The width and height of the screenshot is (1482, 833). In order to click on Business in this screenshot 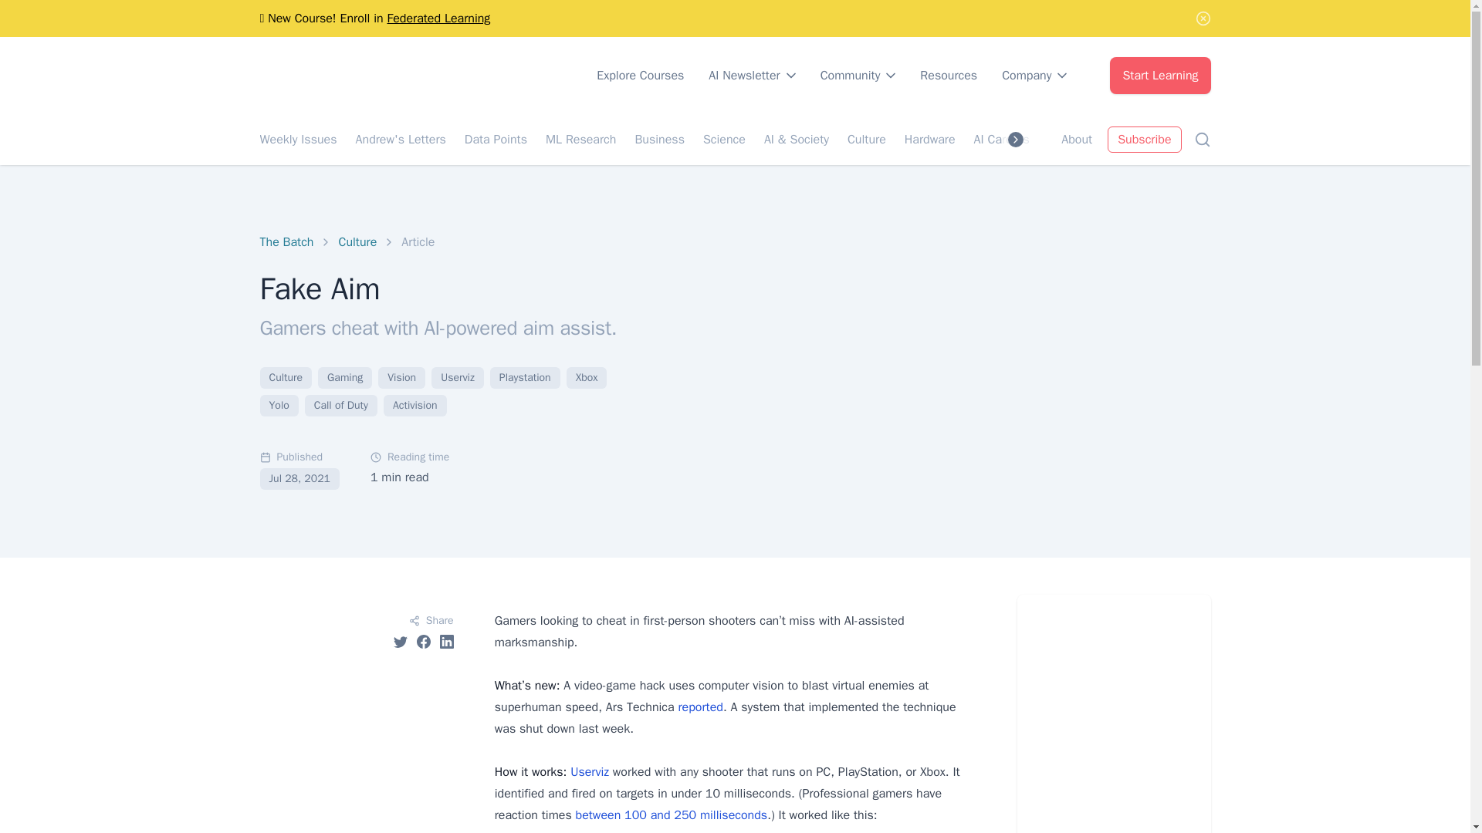, I will do `click(659, 139)`.